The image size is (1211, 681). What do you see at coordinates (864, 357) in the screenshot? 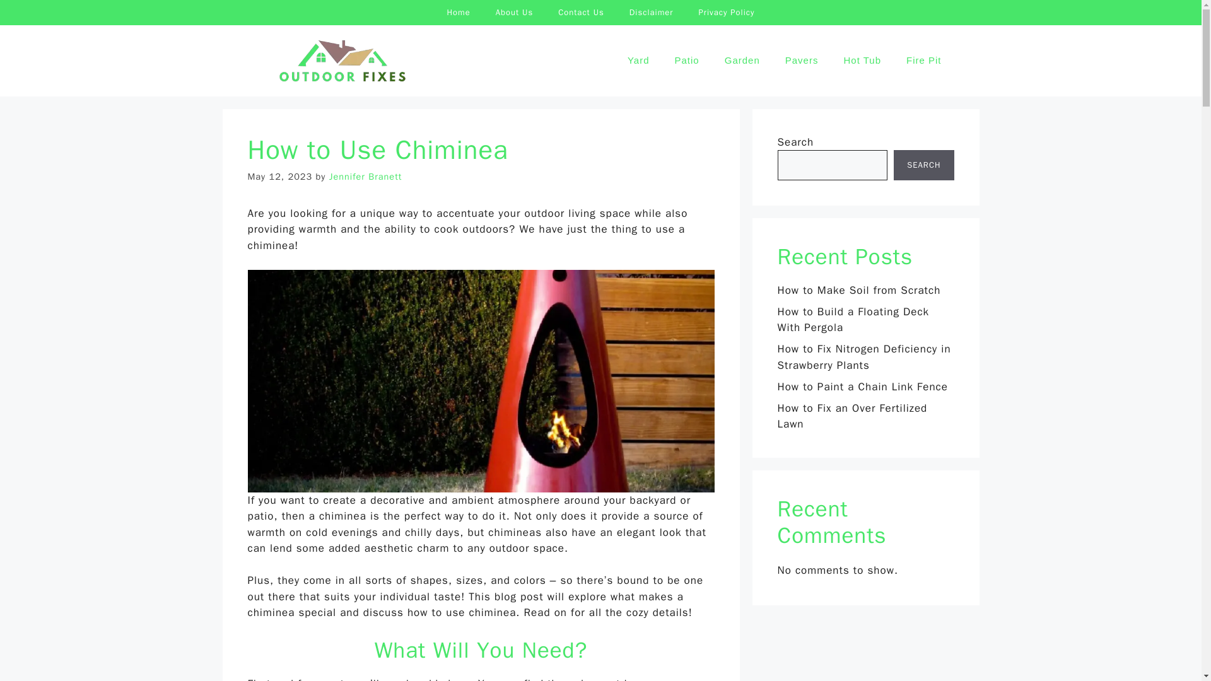
I see `How to Fix Nitrogen Deficiency in Strawberry Plants` at bounding box center [864, 357].